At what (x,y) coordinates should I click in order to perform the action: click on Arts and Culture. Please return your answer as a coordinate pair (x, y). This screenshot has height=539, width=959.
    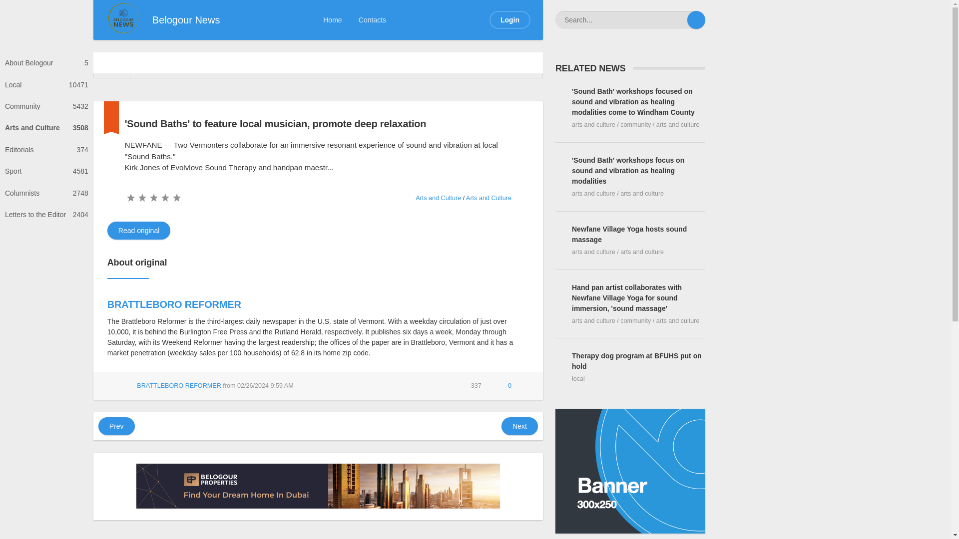
    Looking at the image, I should click on (46, 107).